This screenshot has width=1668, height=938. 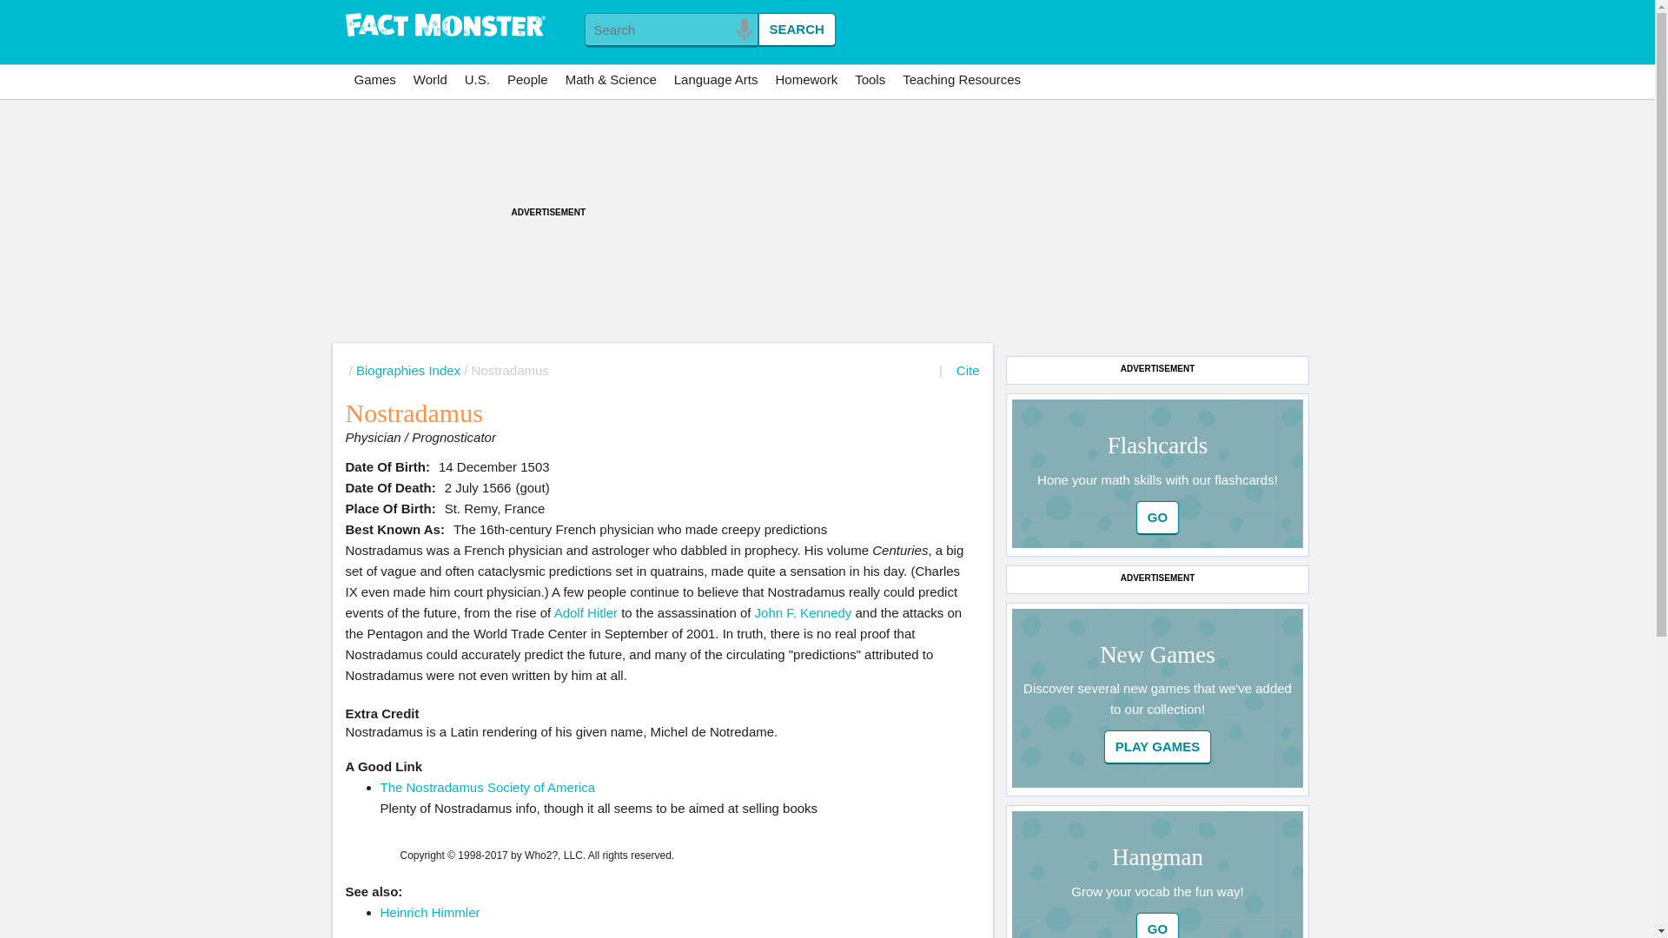 I want to click on Search, so click(x=796, y=30).